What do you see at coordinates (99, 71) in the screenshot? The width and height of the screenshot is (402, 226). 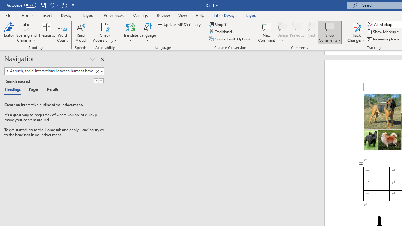 I see `Clear` at bounding box center [99, 71].